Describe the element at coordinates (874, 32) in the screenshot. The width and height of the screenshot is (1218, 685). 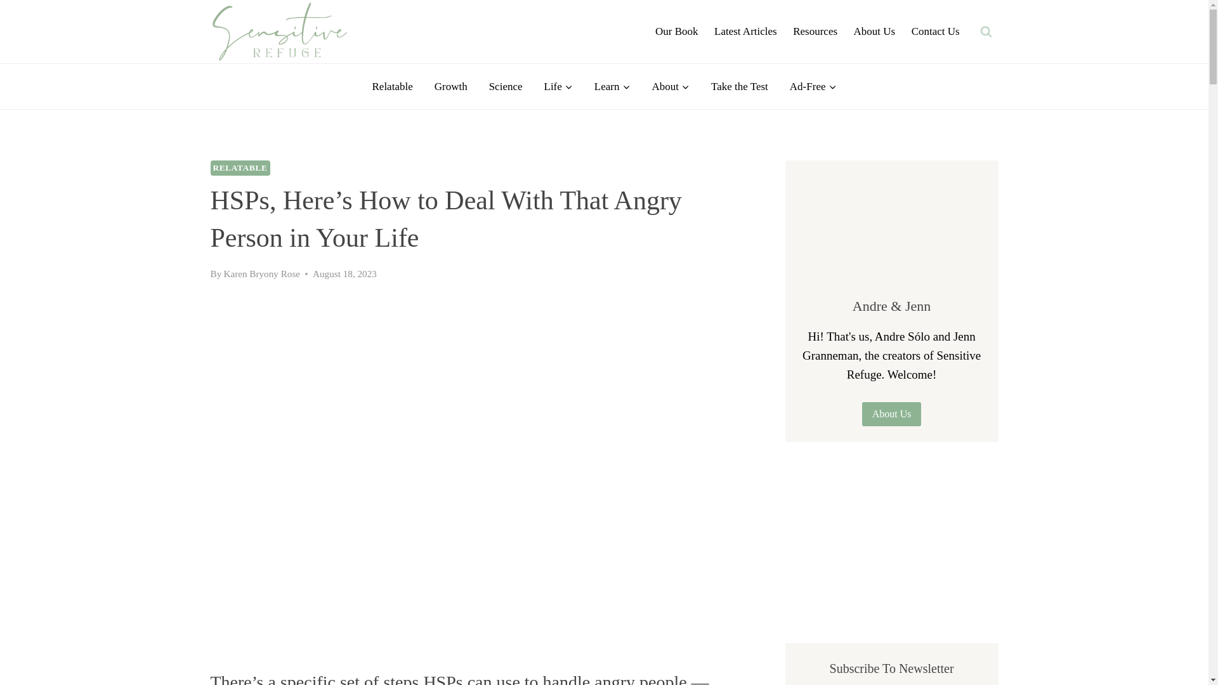
I see `About Us` at that location.